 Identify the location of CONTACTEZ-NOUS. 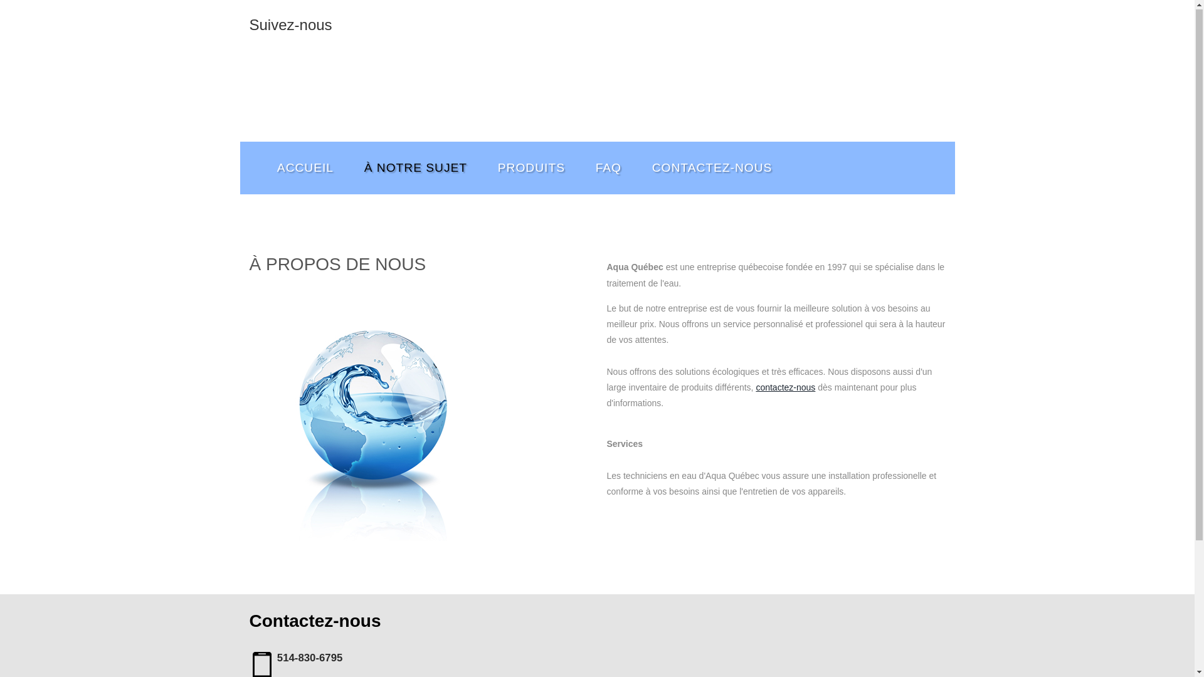
(712, 168).